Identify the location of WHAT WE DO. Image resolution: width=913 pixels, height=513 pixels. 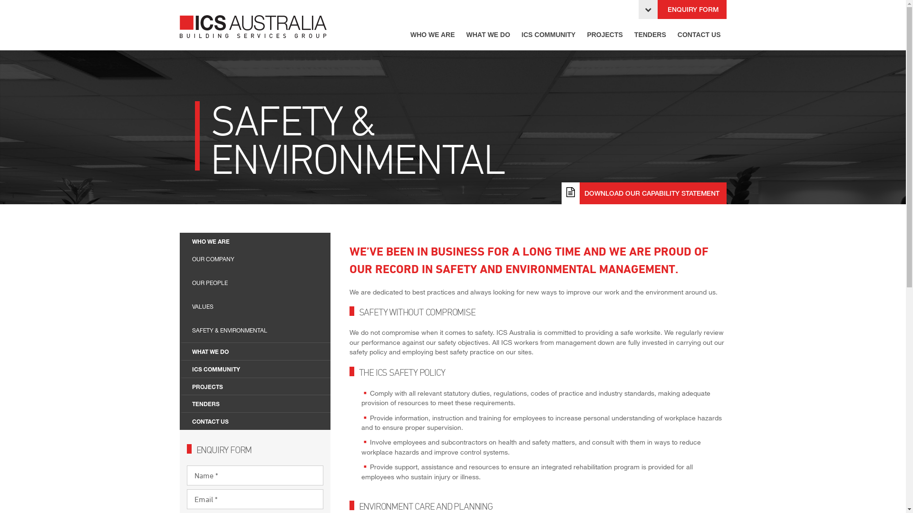
(257, 351).